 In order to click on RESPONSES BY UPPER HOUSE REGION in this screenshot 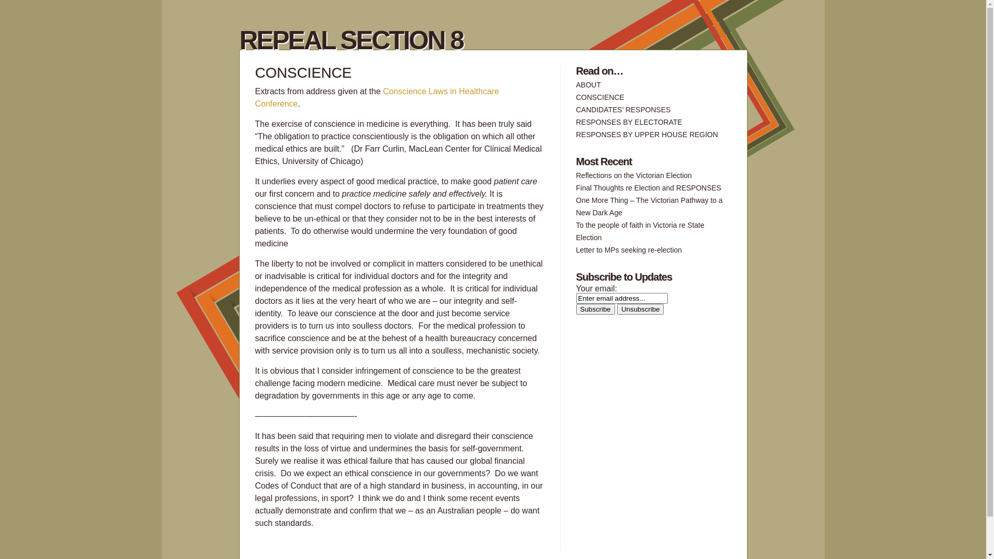, I will do `click(647, 135)`.